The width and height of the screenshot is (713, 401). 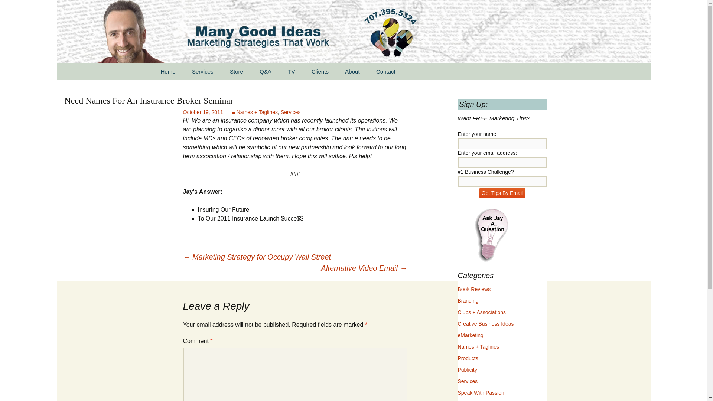 What do you see at coordinates (481, 392) in the screenshot?
I see `Speak With Passion` at bounding box center [481, 392].